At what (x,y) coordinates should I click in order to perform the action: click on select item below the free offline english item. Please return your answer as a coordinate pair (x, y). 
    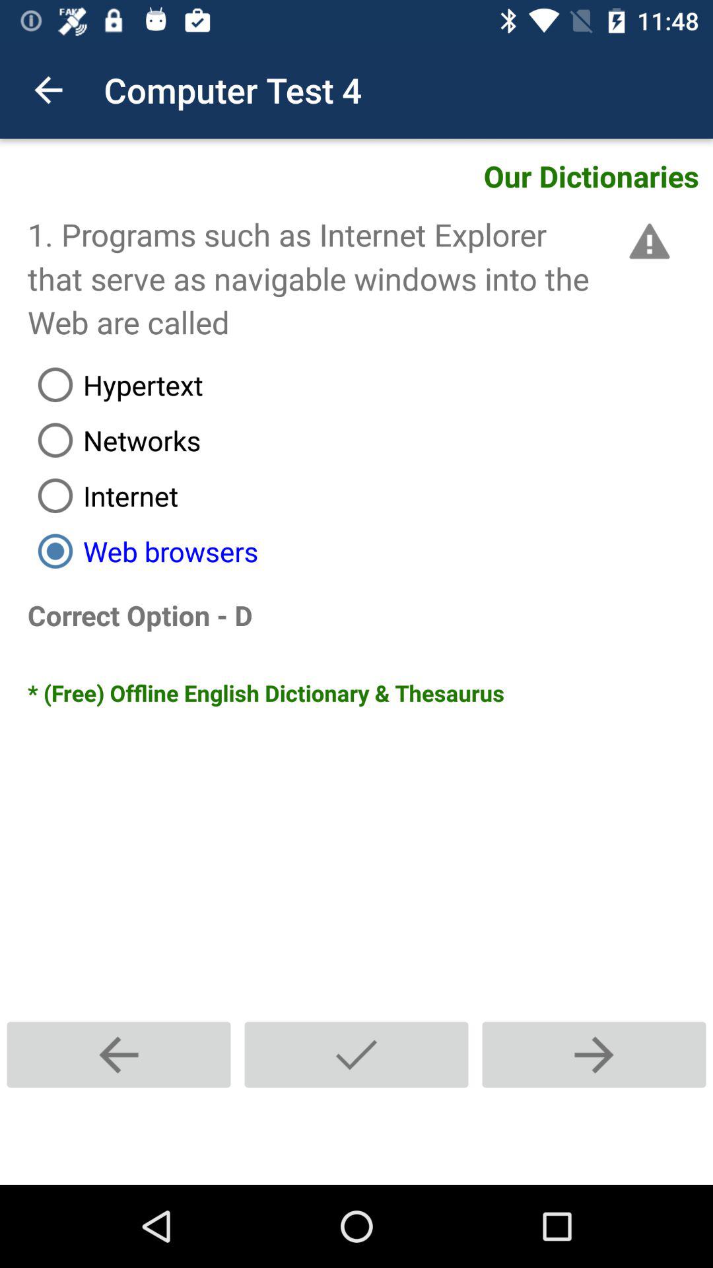
    Looking at the image, I should click on (594, 1054).